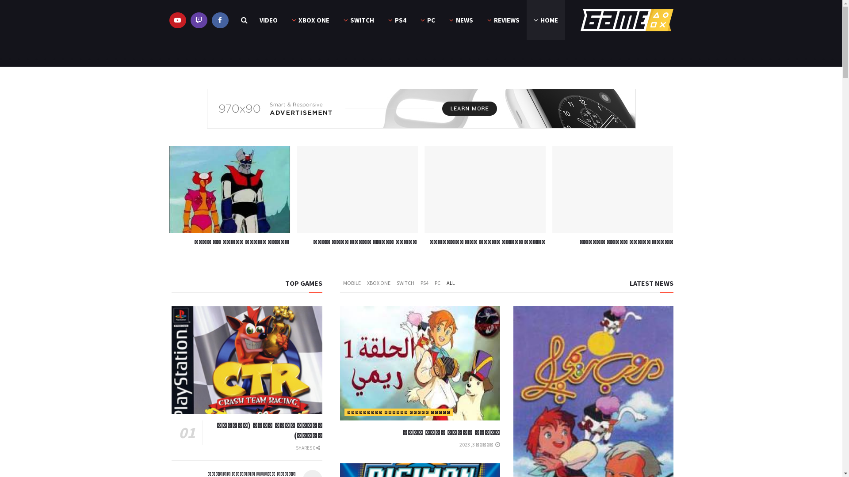 The height and width of the screenshot is (477, 849). I want to click on PC, so click(427, 20).